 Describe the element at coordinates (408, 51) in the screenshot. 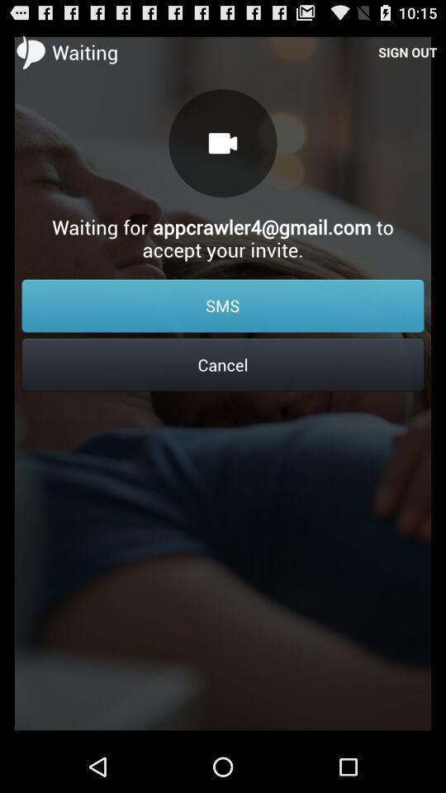

I see `click the icon above the waiting for appcrawler4 item` at that location.